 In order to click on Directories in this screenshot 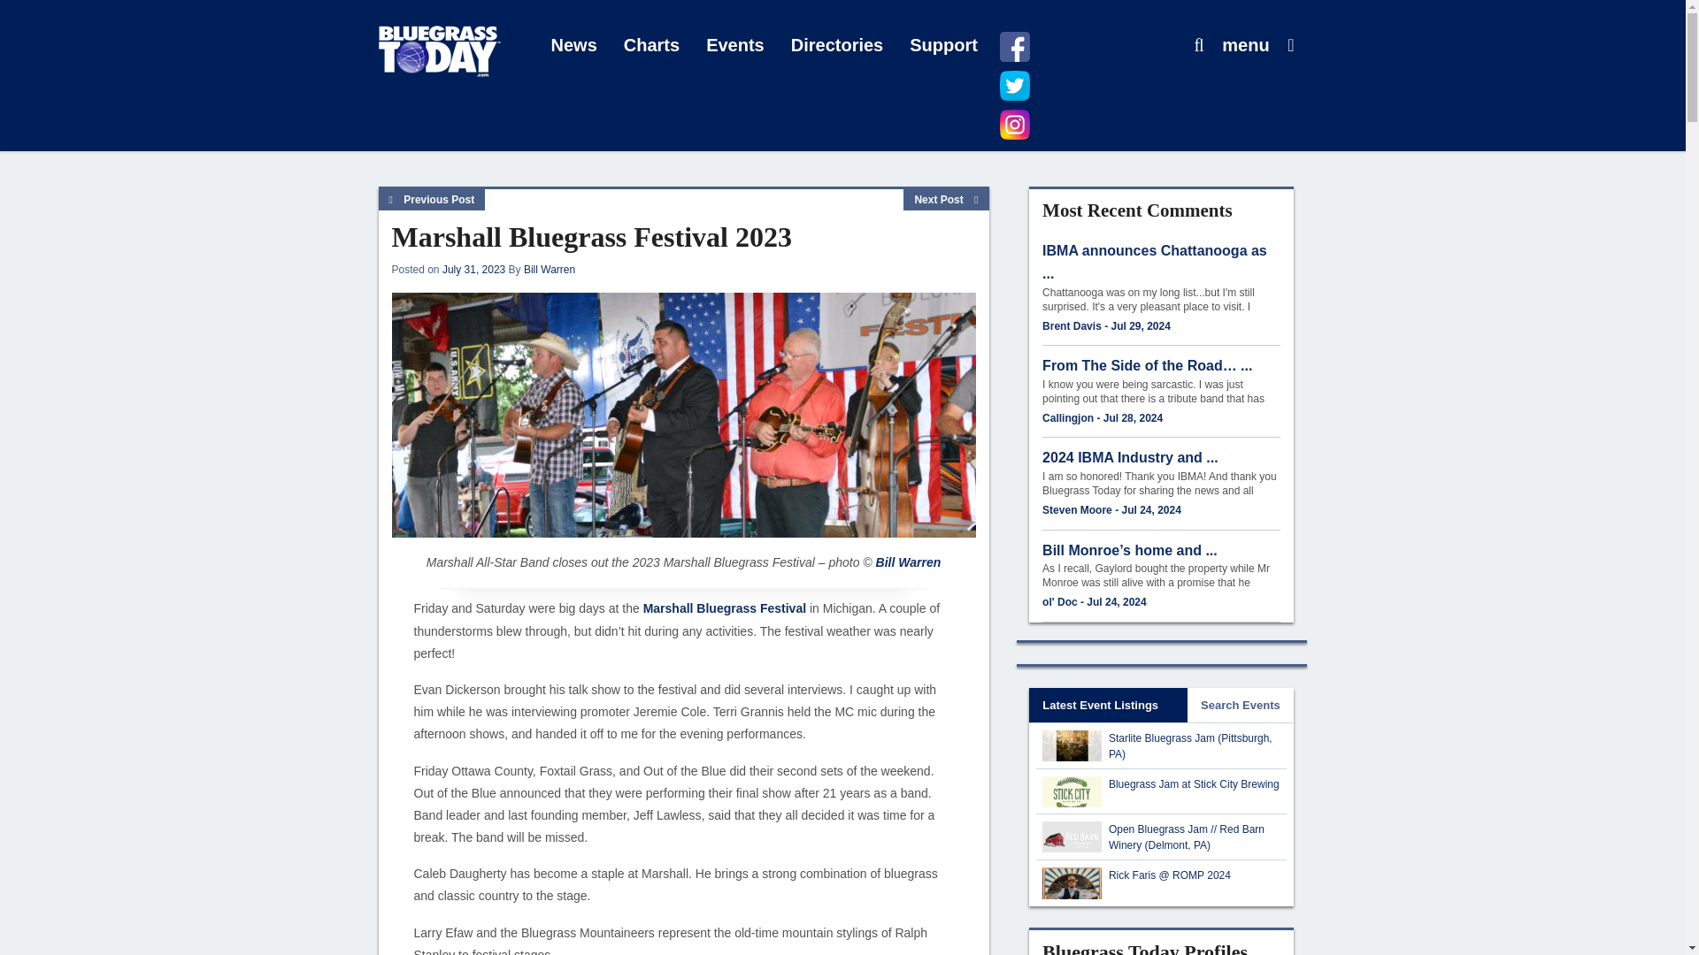, I will do `click(837, 46)`.